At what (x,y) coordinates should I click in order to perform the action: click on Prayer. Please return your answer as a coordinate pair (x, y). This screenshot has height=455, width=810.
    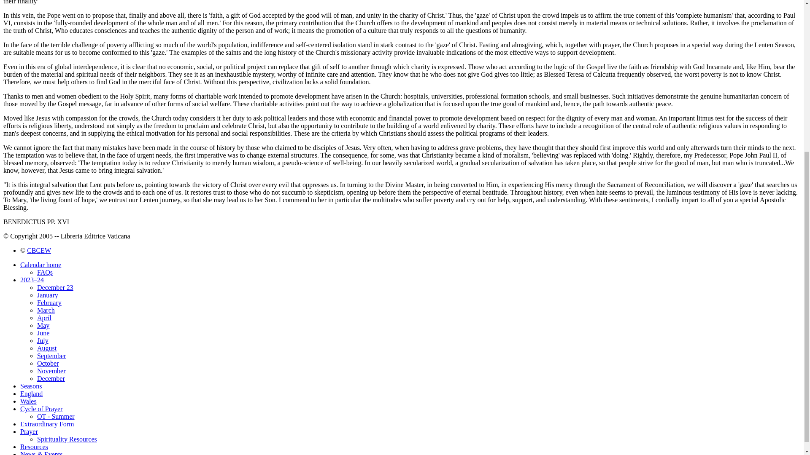
    Looking at the image, I should click on (29, 431).